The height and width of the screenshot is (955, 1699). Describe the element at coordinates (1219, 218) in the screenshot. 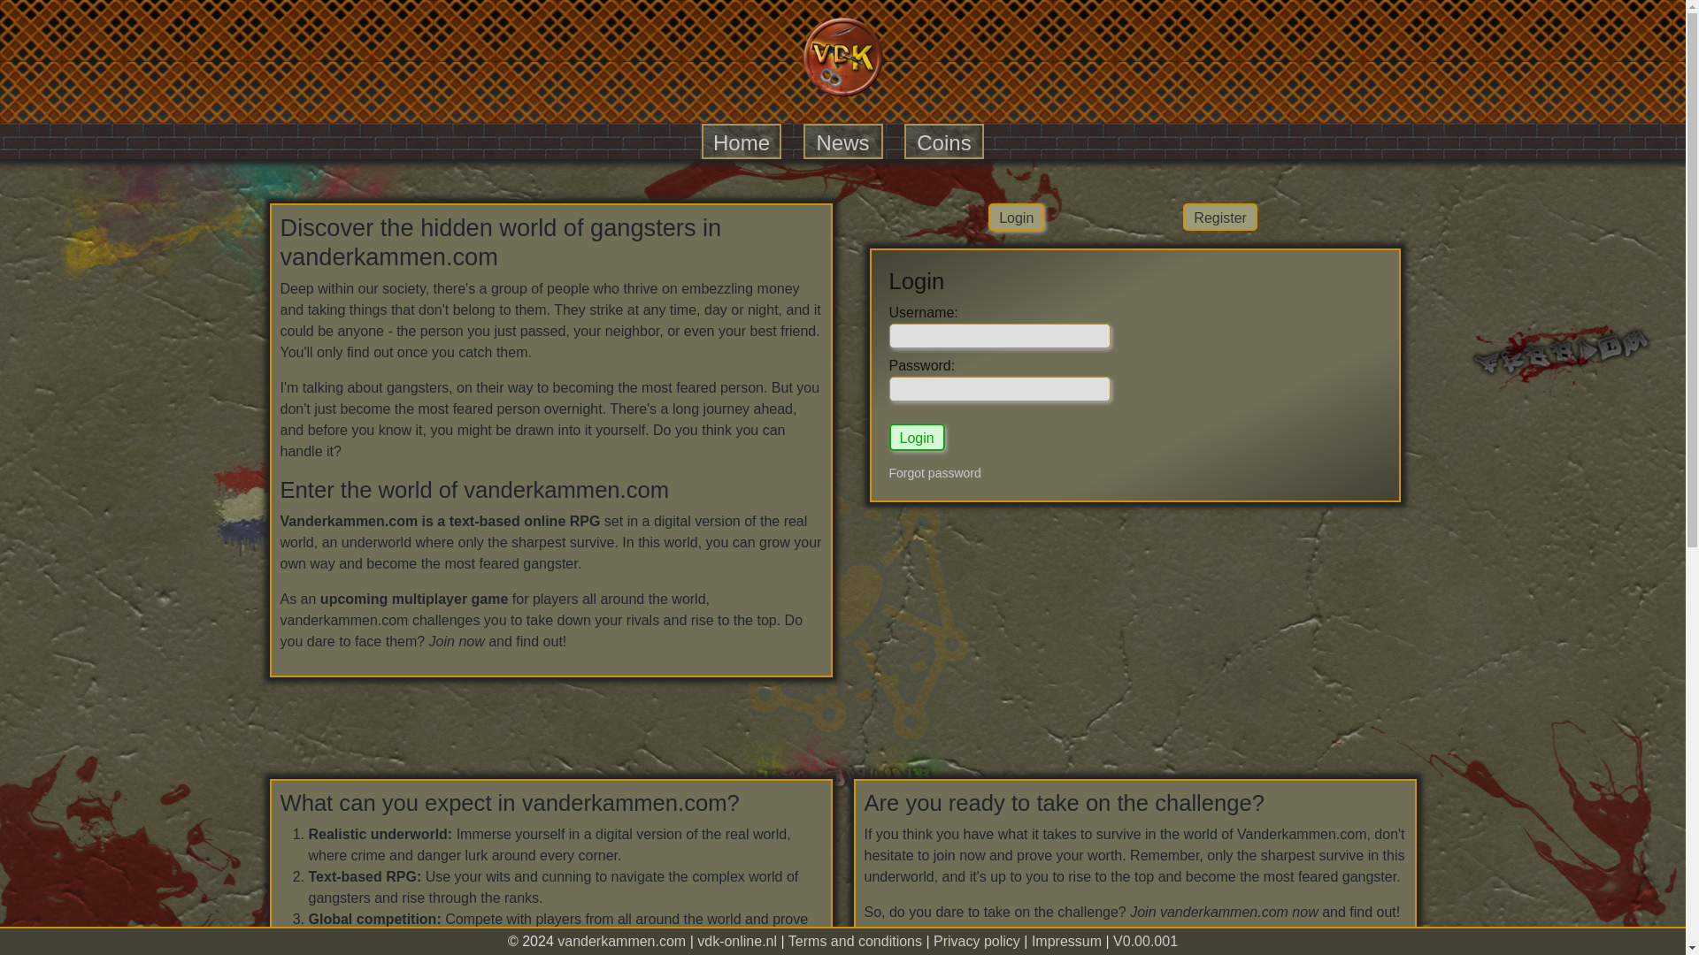

I see `Register` at that location.